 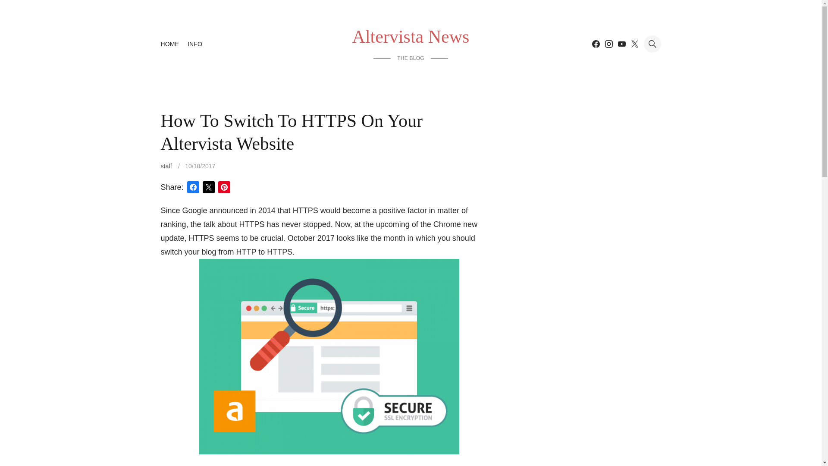 I want to click on Altervista News, so click(x=411, y=37).